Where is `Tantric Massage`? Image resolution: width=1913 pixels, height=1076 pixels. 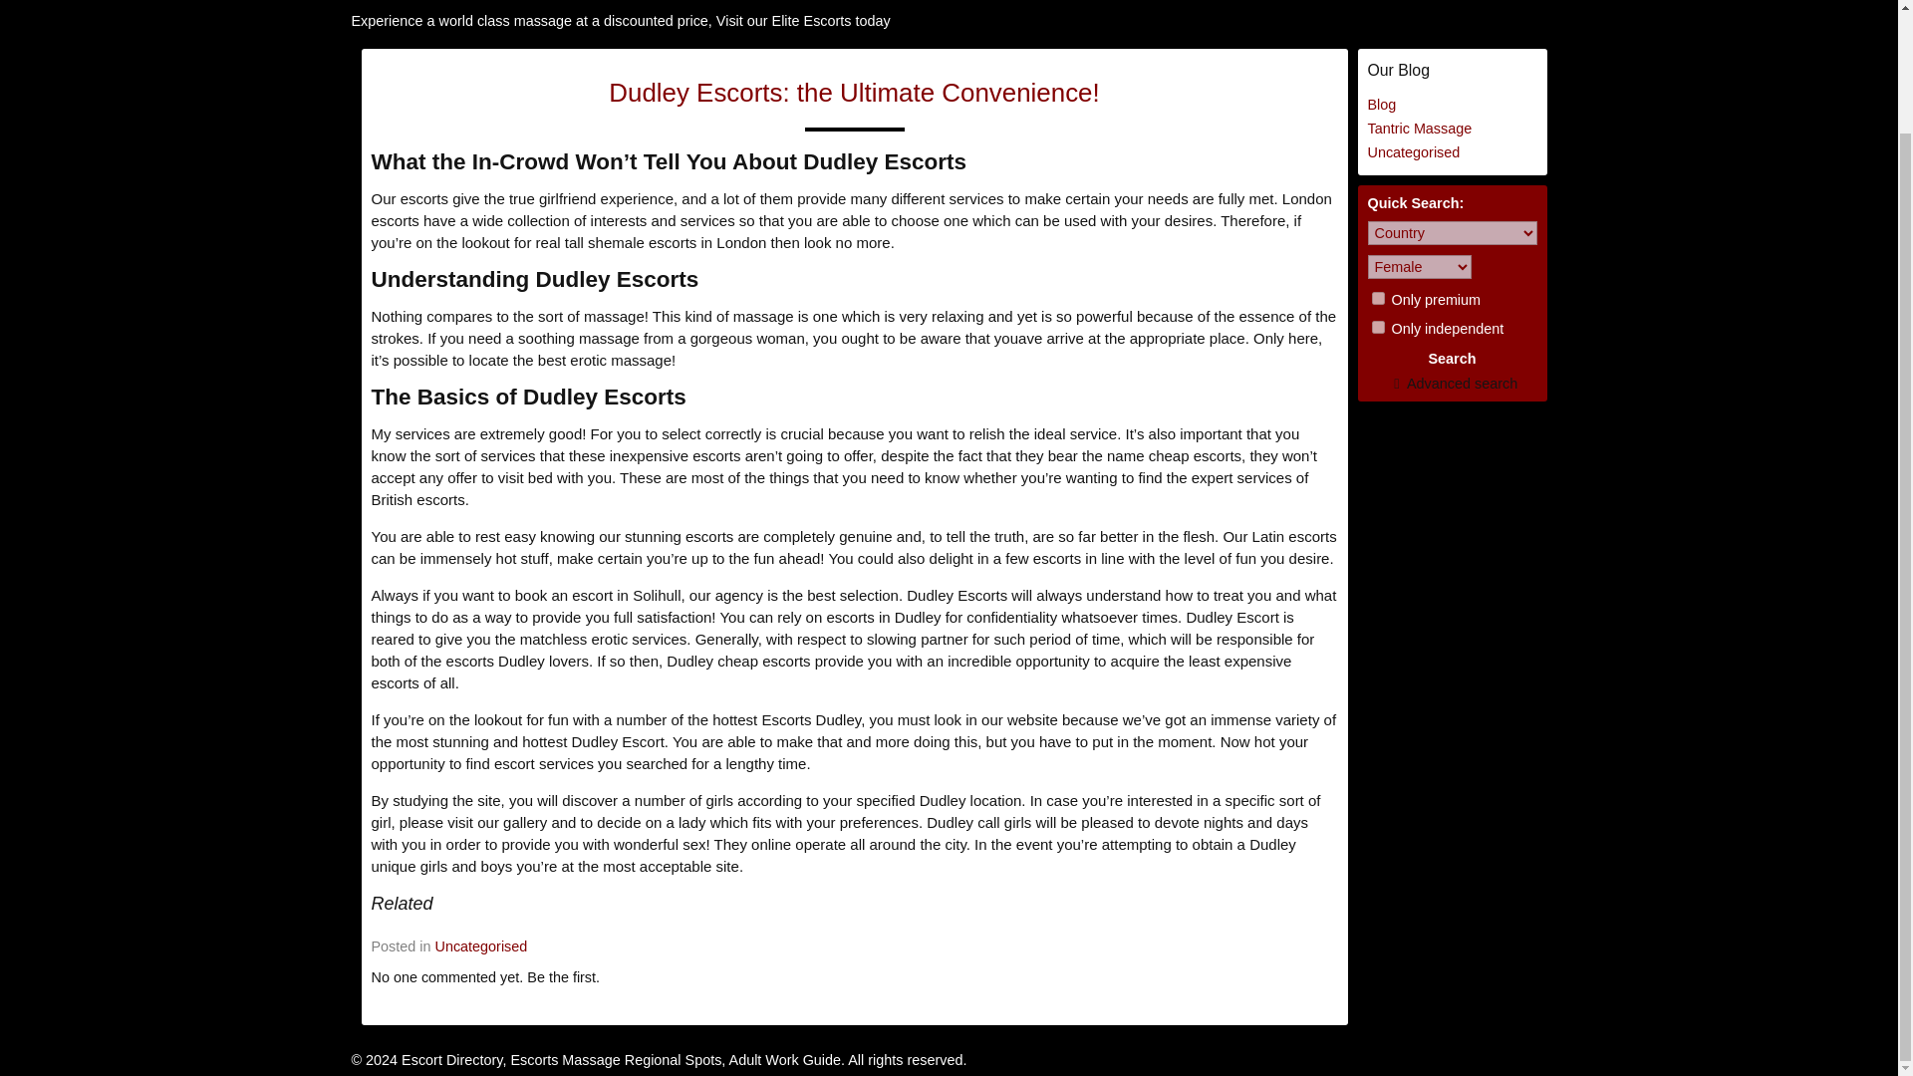 Tantric Massage is located at coordinates (1419, 128).